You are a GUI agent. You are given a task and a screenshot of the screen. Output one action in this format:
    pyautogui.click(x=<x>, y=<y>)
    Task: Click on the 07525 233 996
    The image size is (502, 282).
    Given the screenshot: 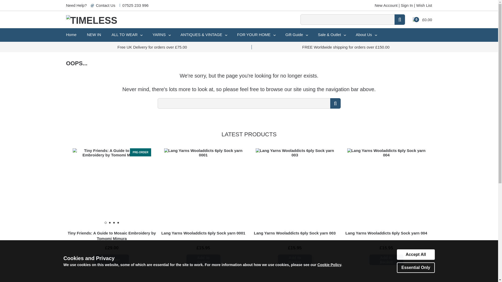 What is the action you would take?
    pyautogui.click(x=135, y=5)
    